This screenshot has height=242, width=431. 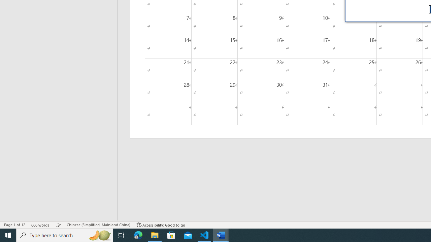 What do you see at coordinates (171, 235) in the screenshot?
I see `Microsoft Store` at bounding box center [171, 235].